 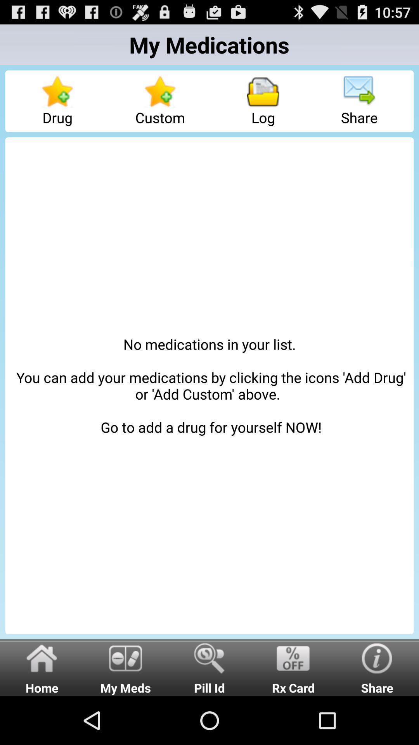 What do you see at coordinates (126, 667) in the screenshot?
I see `choose the item next to home` at bounding box center [126, 667].